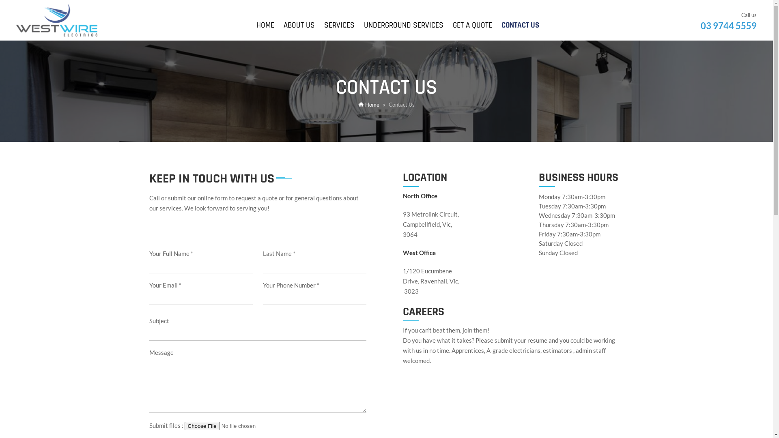  What do you see at coordinates (472, 25) in the screenshot?
I see `GET A QUOTE` at bounding box center [472, 25].